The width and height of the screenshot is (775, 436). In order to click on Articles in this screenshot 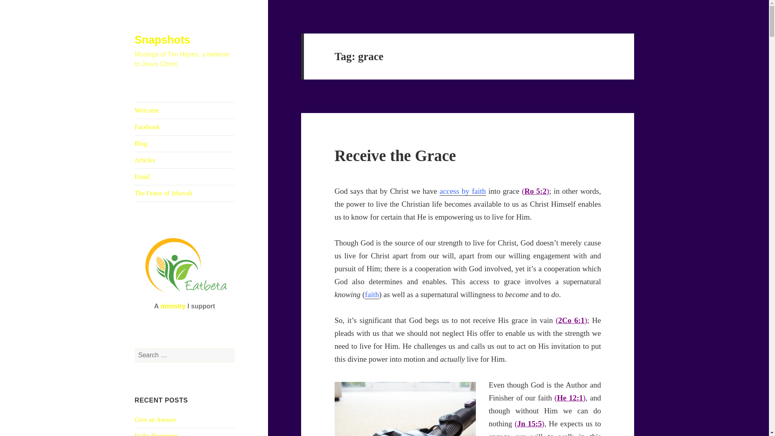, I will do `click(185, 160)`.